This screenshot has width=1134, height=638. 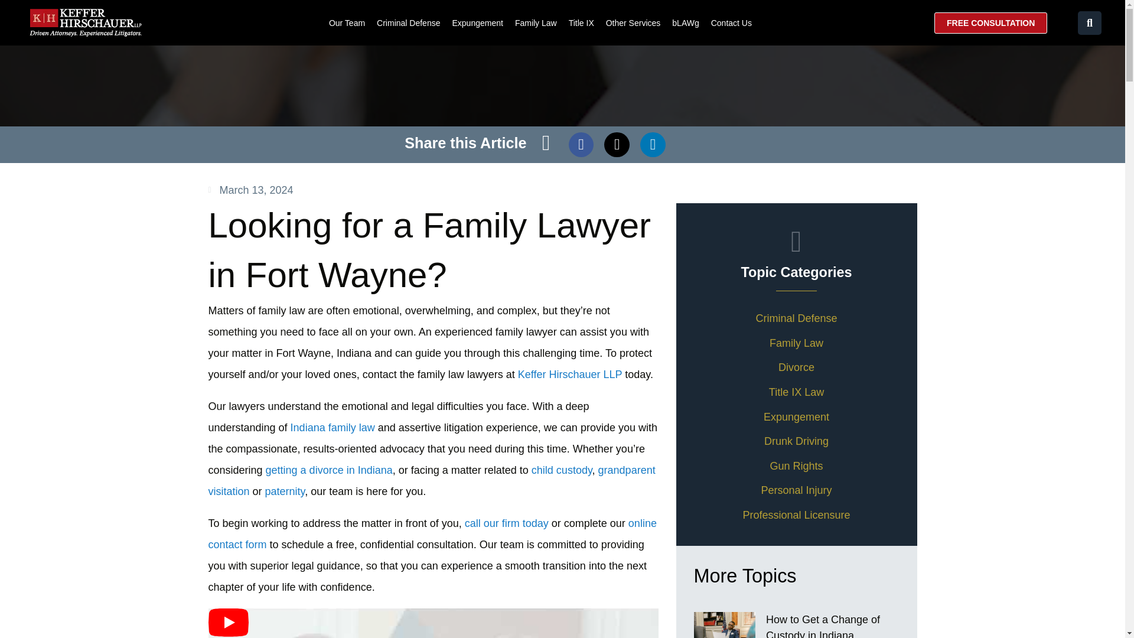 What do you see at coordinates (477, 22) in the screenshot?
I see `Expungement` at bounding box center [477, 22].